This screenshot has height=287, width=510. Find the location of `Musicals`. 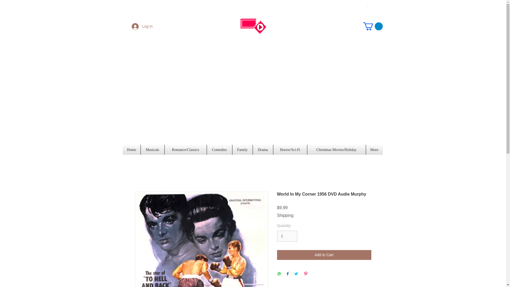

Musicals is located at coordinates (152, 150).